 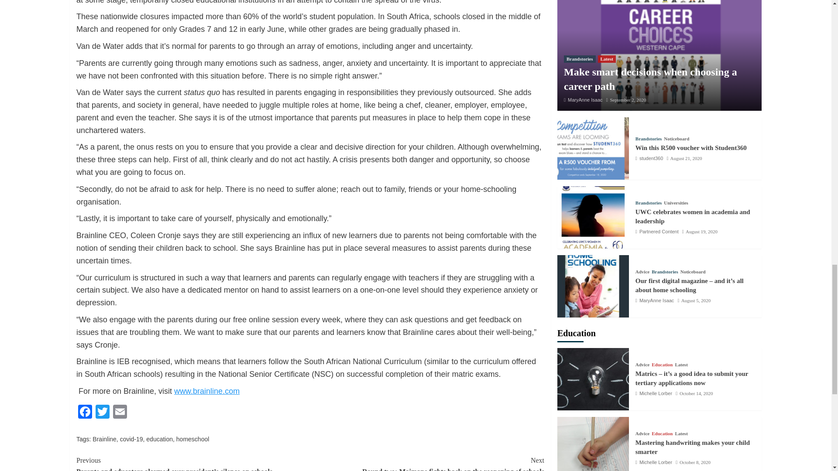 What do you see at coordinates (120, 413) in the screenshot?
I see `Email` at bounding box center [120, 413].